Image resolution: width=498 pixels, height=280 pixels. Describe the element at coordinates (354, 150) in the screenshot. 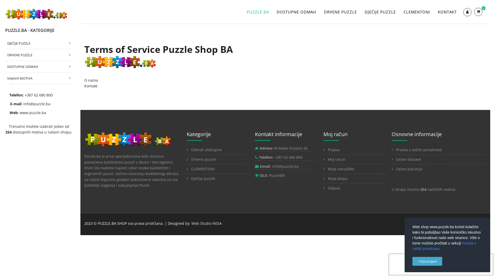

I see `Prijava` at that location.